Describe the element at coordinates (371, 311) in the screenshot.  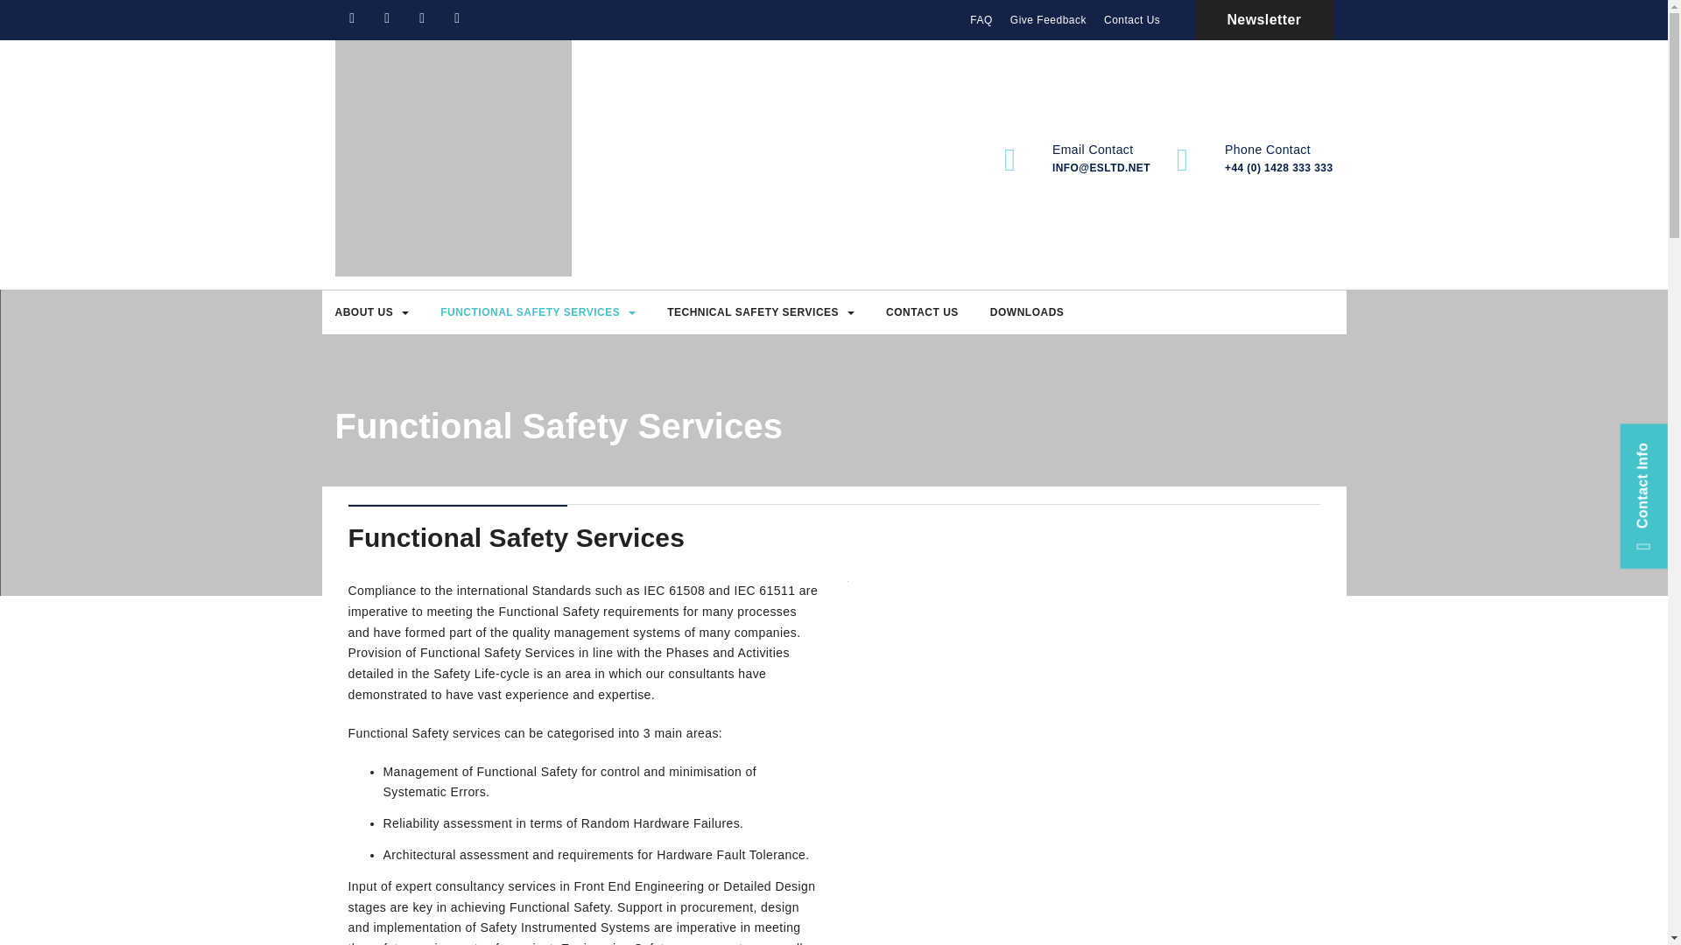
I see `ABOUT US` at that location.